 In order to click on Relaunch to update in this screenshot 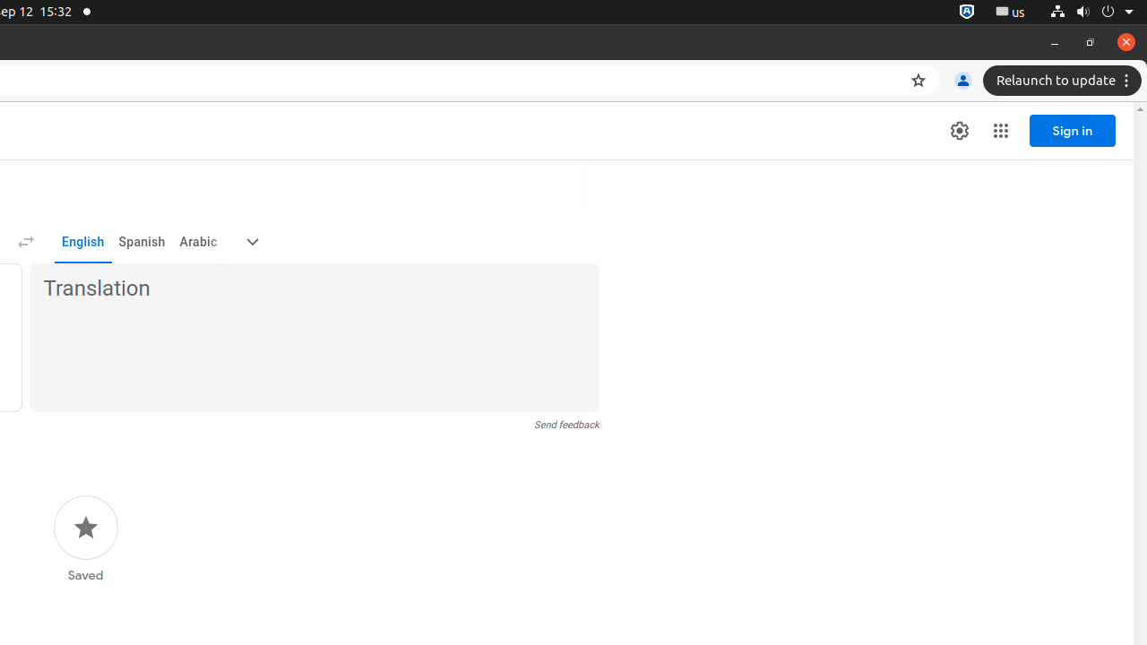, I will do `click(1065, 81)`.